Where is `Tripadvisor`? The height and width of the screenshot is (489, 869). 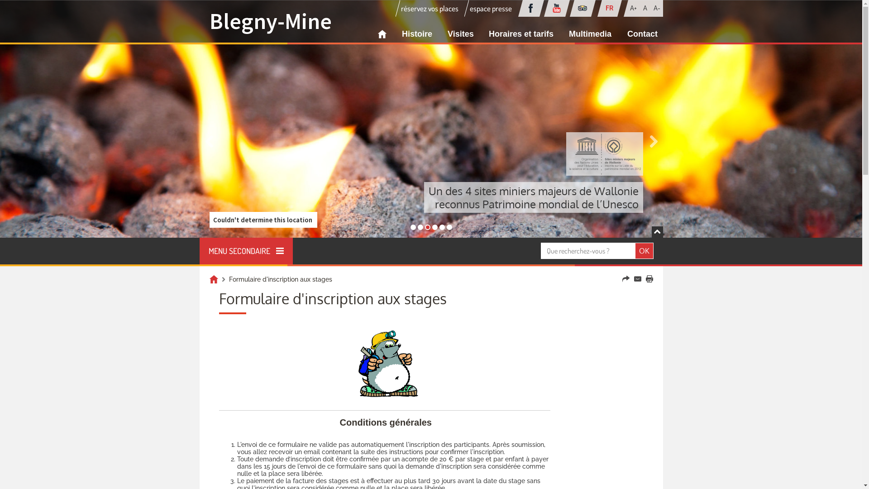
Tripadvisor is located at coordinates (582, 8).